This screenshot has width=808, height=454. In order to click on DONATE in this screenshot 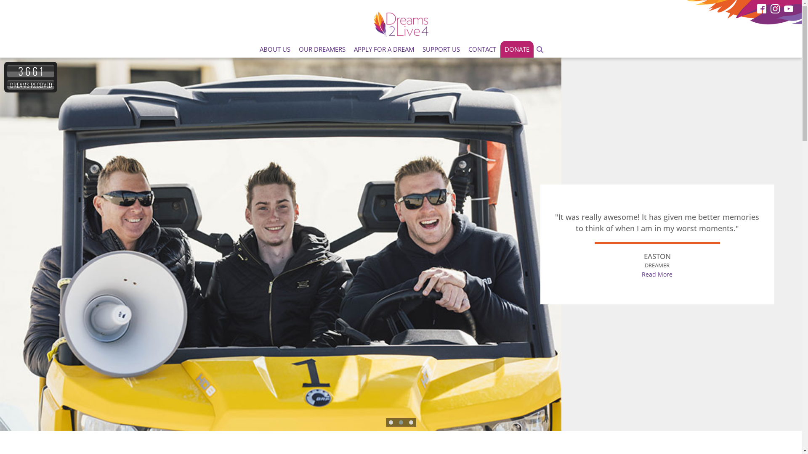, I will do `click(517, 49)`.